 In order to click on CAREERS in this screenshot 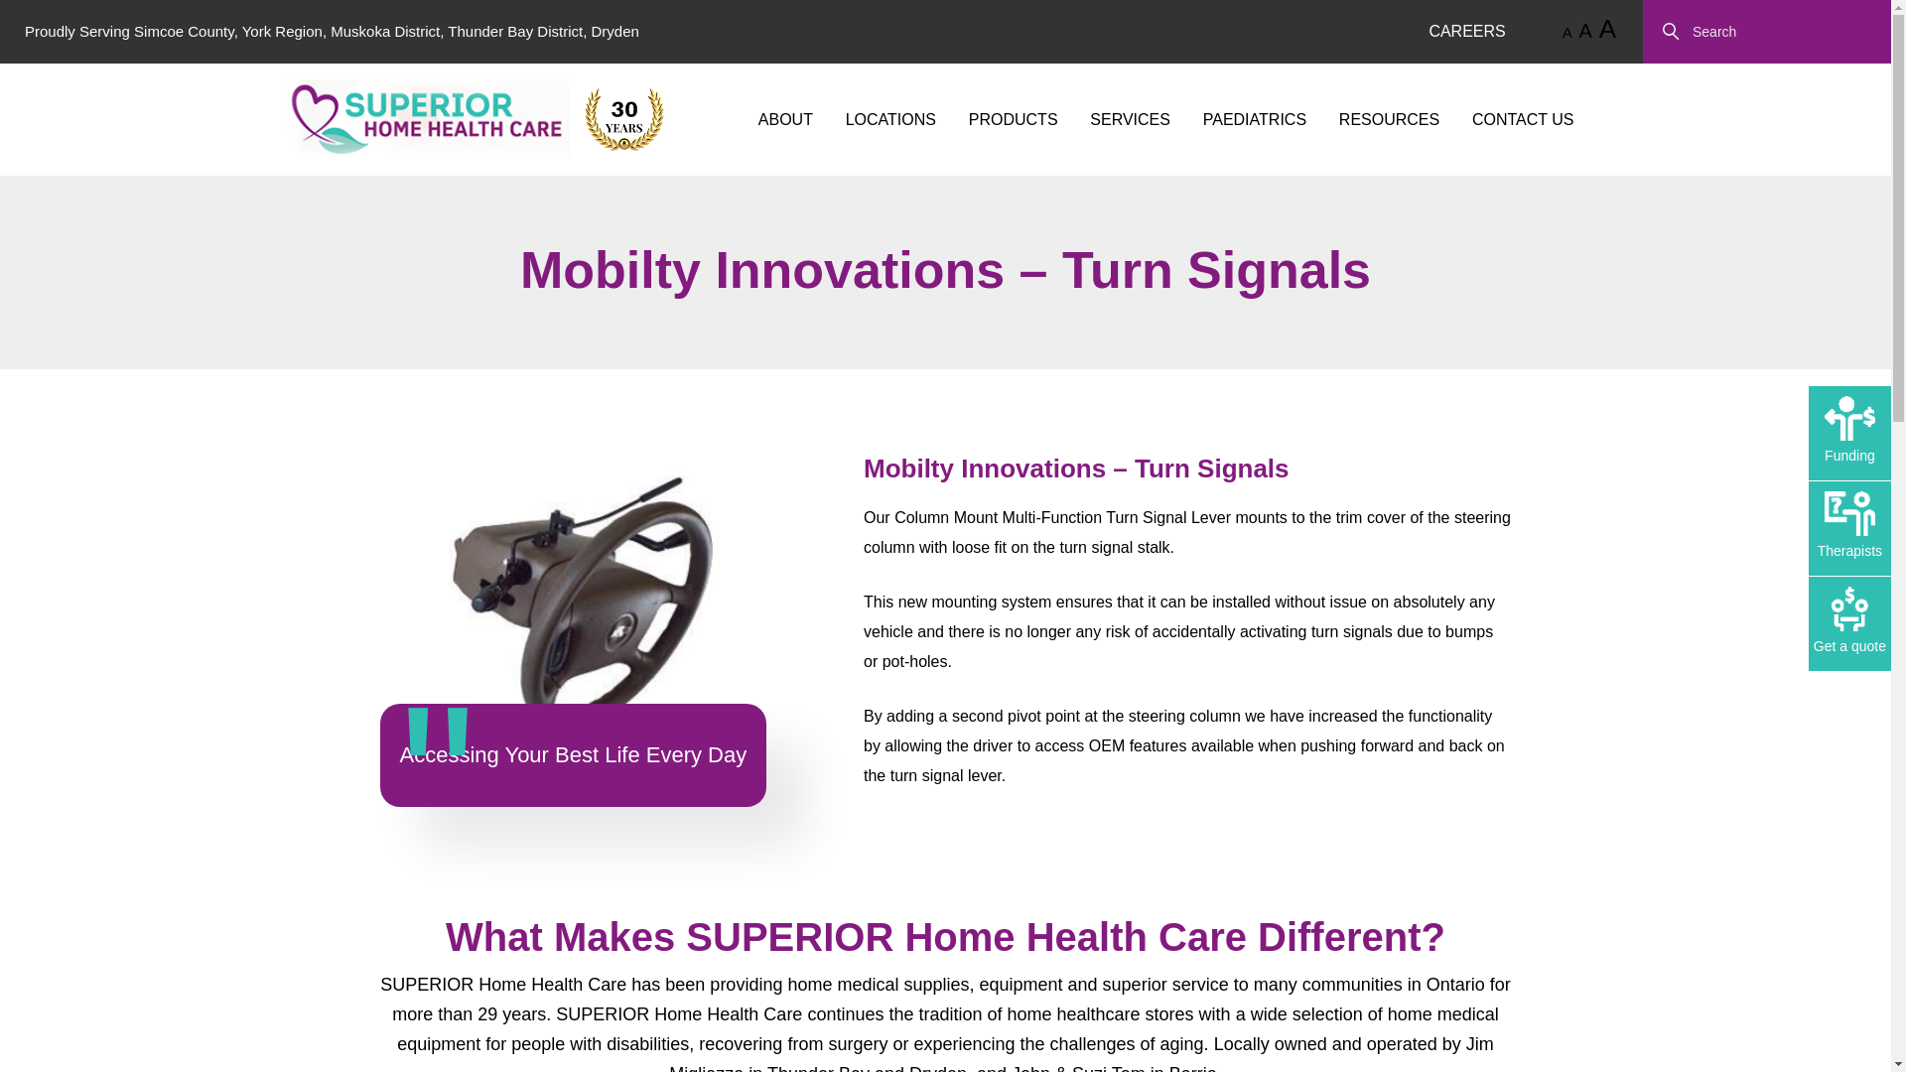, I will do `click(1466, 32)`.